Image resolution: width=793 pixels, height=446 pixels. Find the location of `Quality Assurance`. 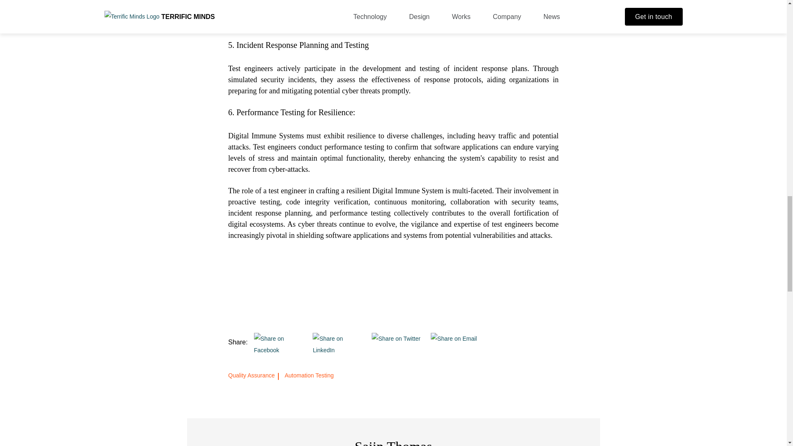

Quality Assurance is located at coordinates (254, 375).